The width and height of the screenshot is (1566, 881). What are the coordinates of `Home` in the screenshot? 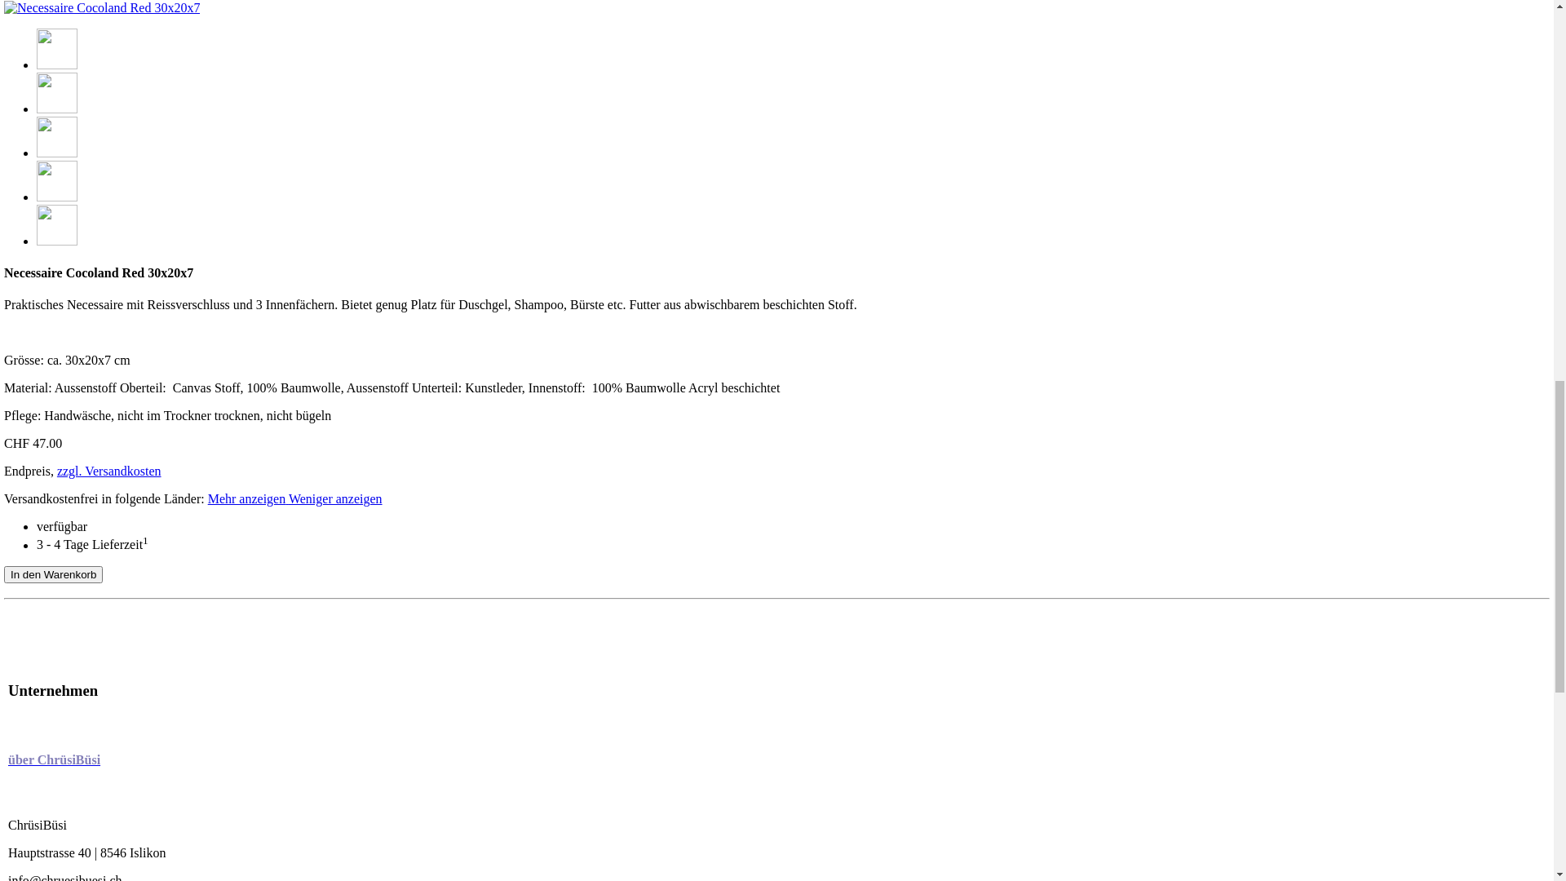 It's located at (49, 36).